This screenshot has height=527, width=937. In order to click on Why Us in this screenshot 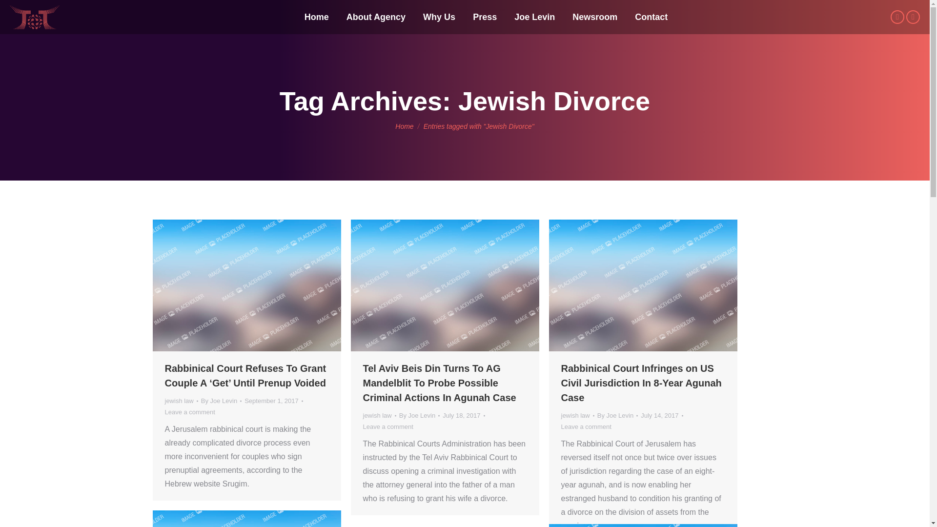, I will do `click(439, 17)`.